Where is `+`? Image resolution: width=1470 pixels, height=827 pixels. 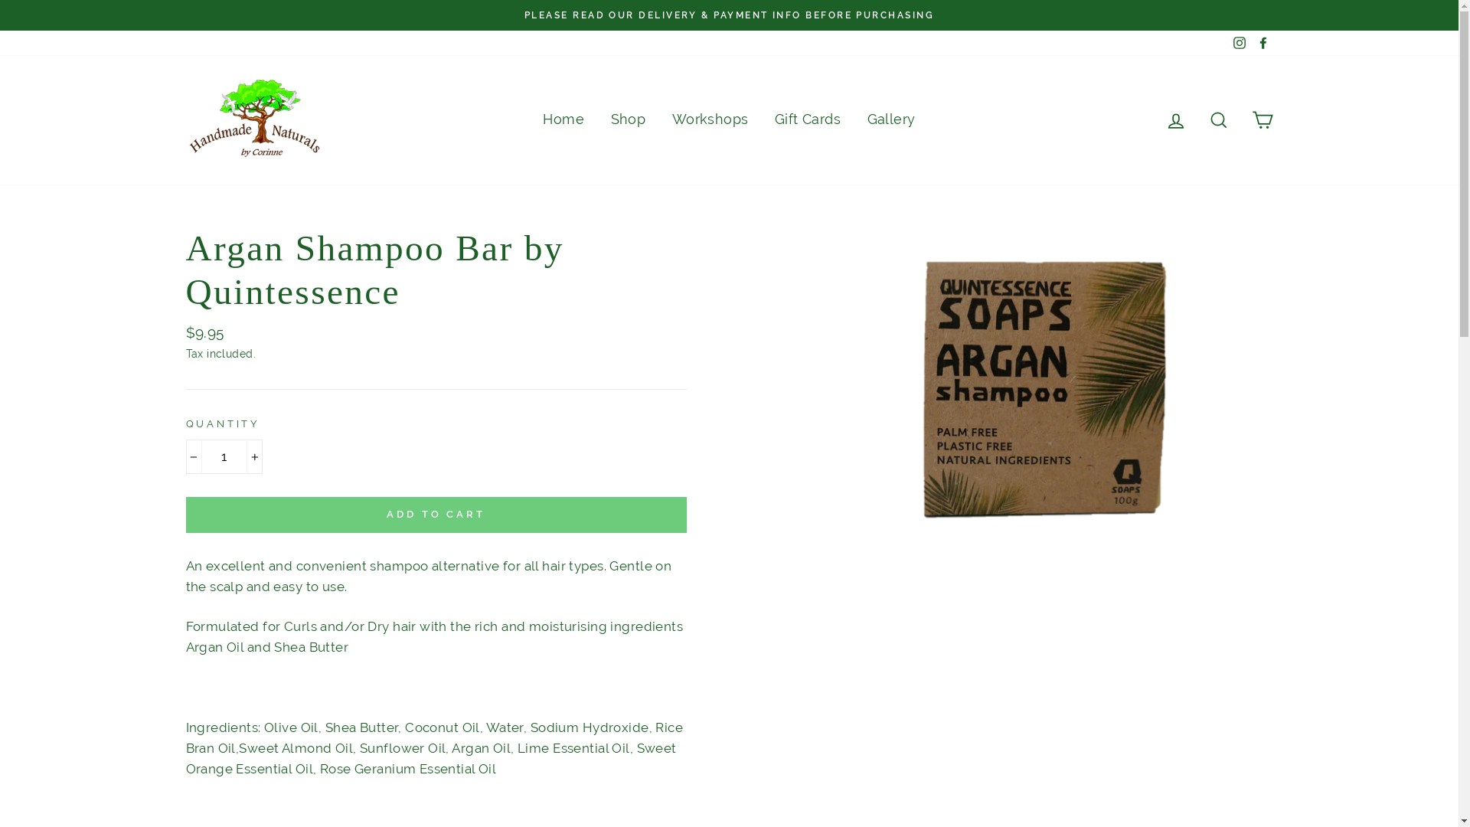 + is located at coordinates (254, 456).